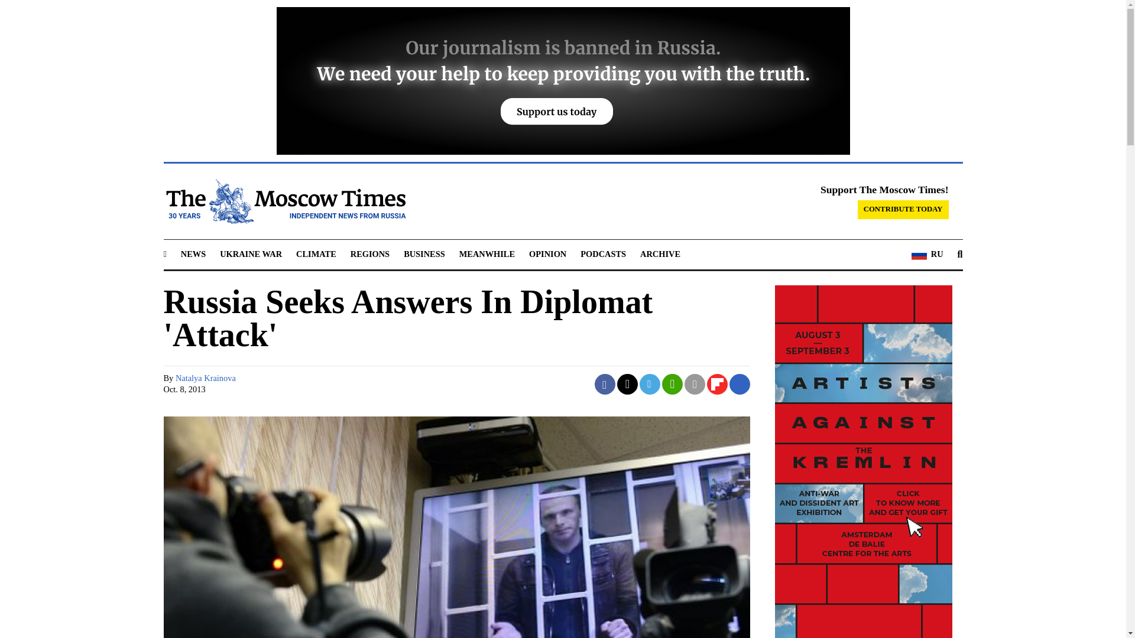 The width and height of the screenshot is (1135, 638). I want to click on Share on WhatsApp, so click(673, 384).